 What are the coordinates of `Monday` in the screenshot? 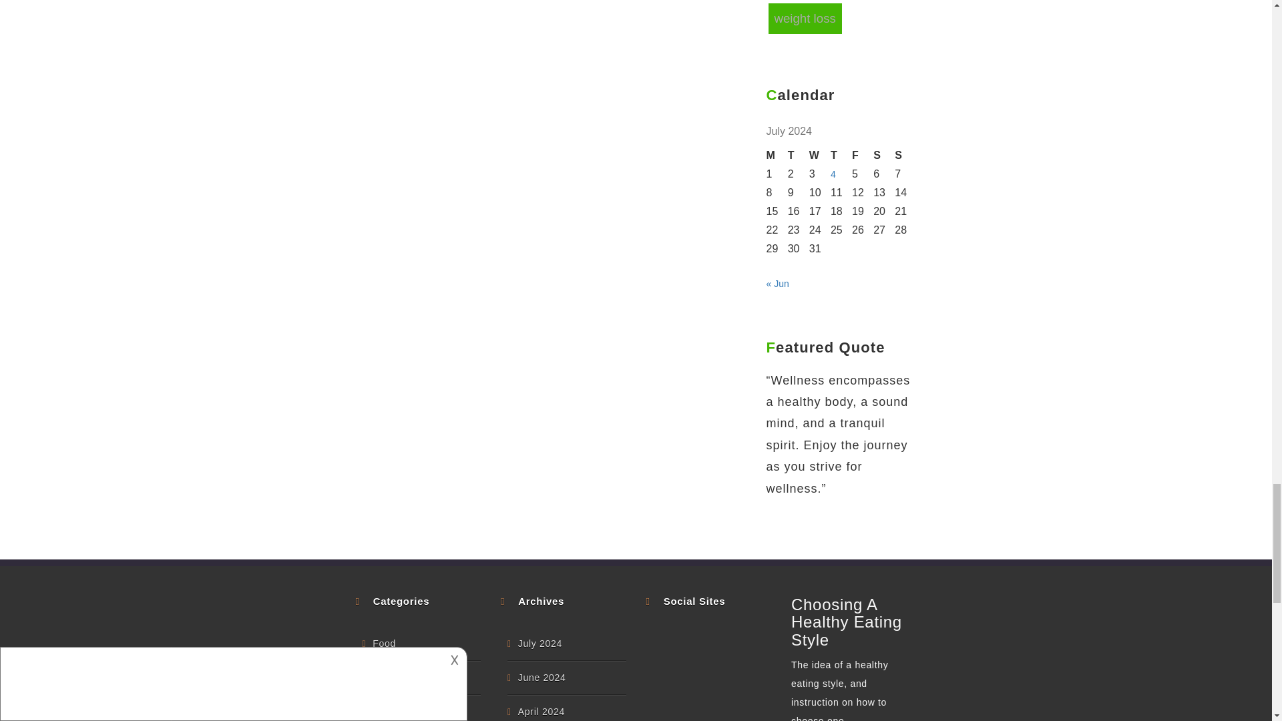 It's located at (777, 156).